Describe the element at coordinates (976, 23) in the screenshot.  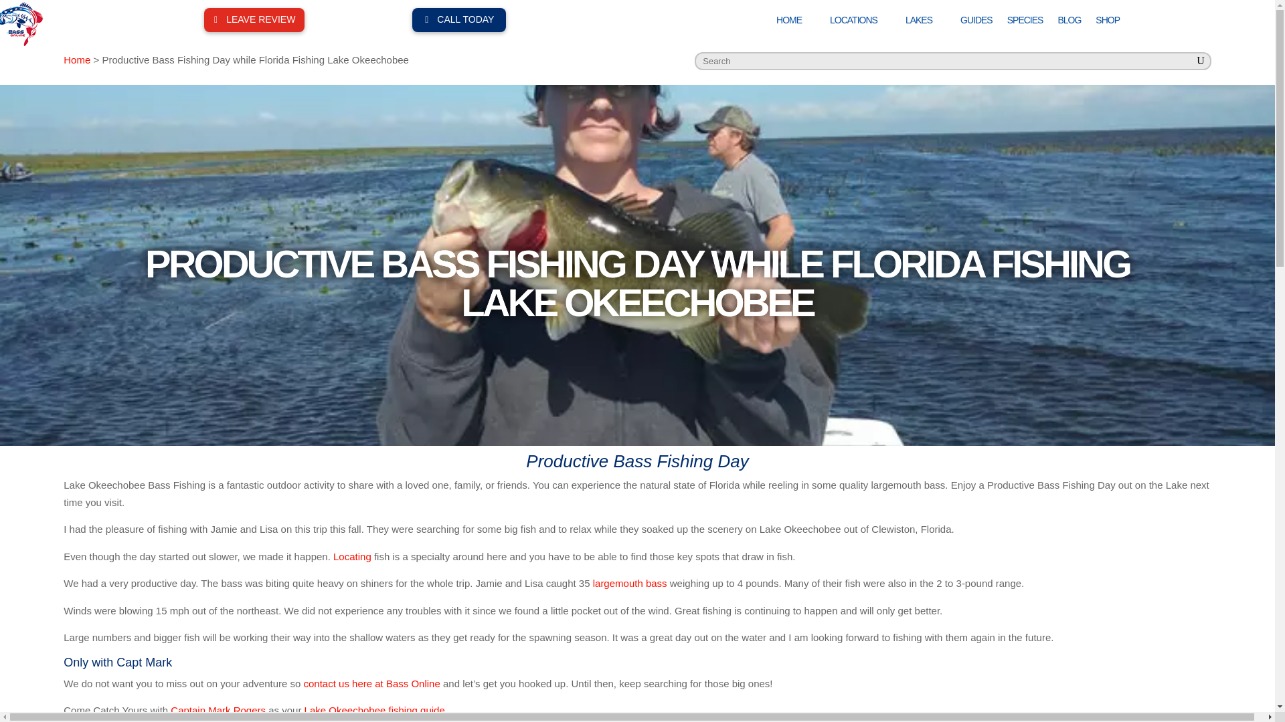
I see `GUIDES` at that location.